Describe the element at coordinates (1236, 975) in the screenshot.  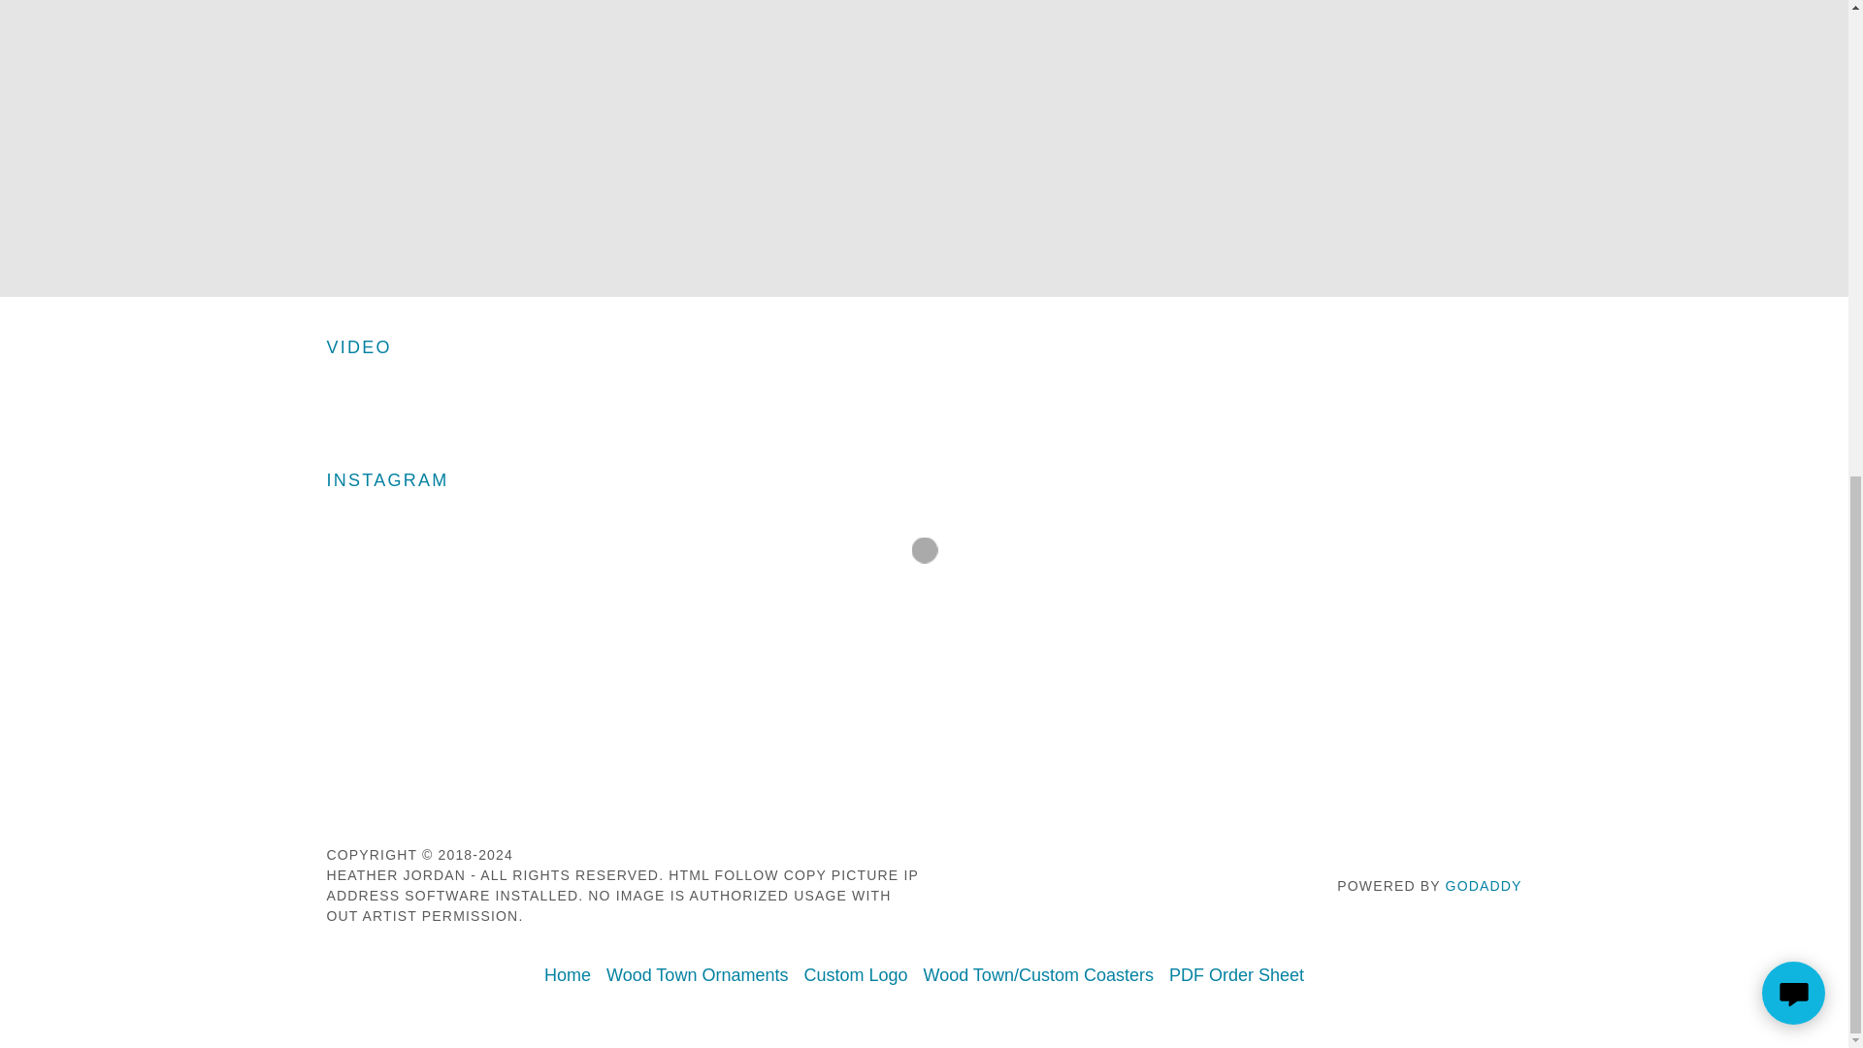
I see `PDF Order Sheet` at that location.